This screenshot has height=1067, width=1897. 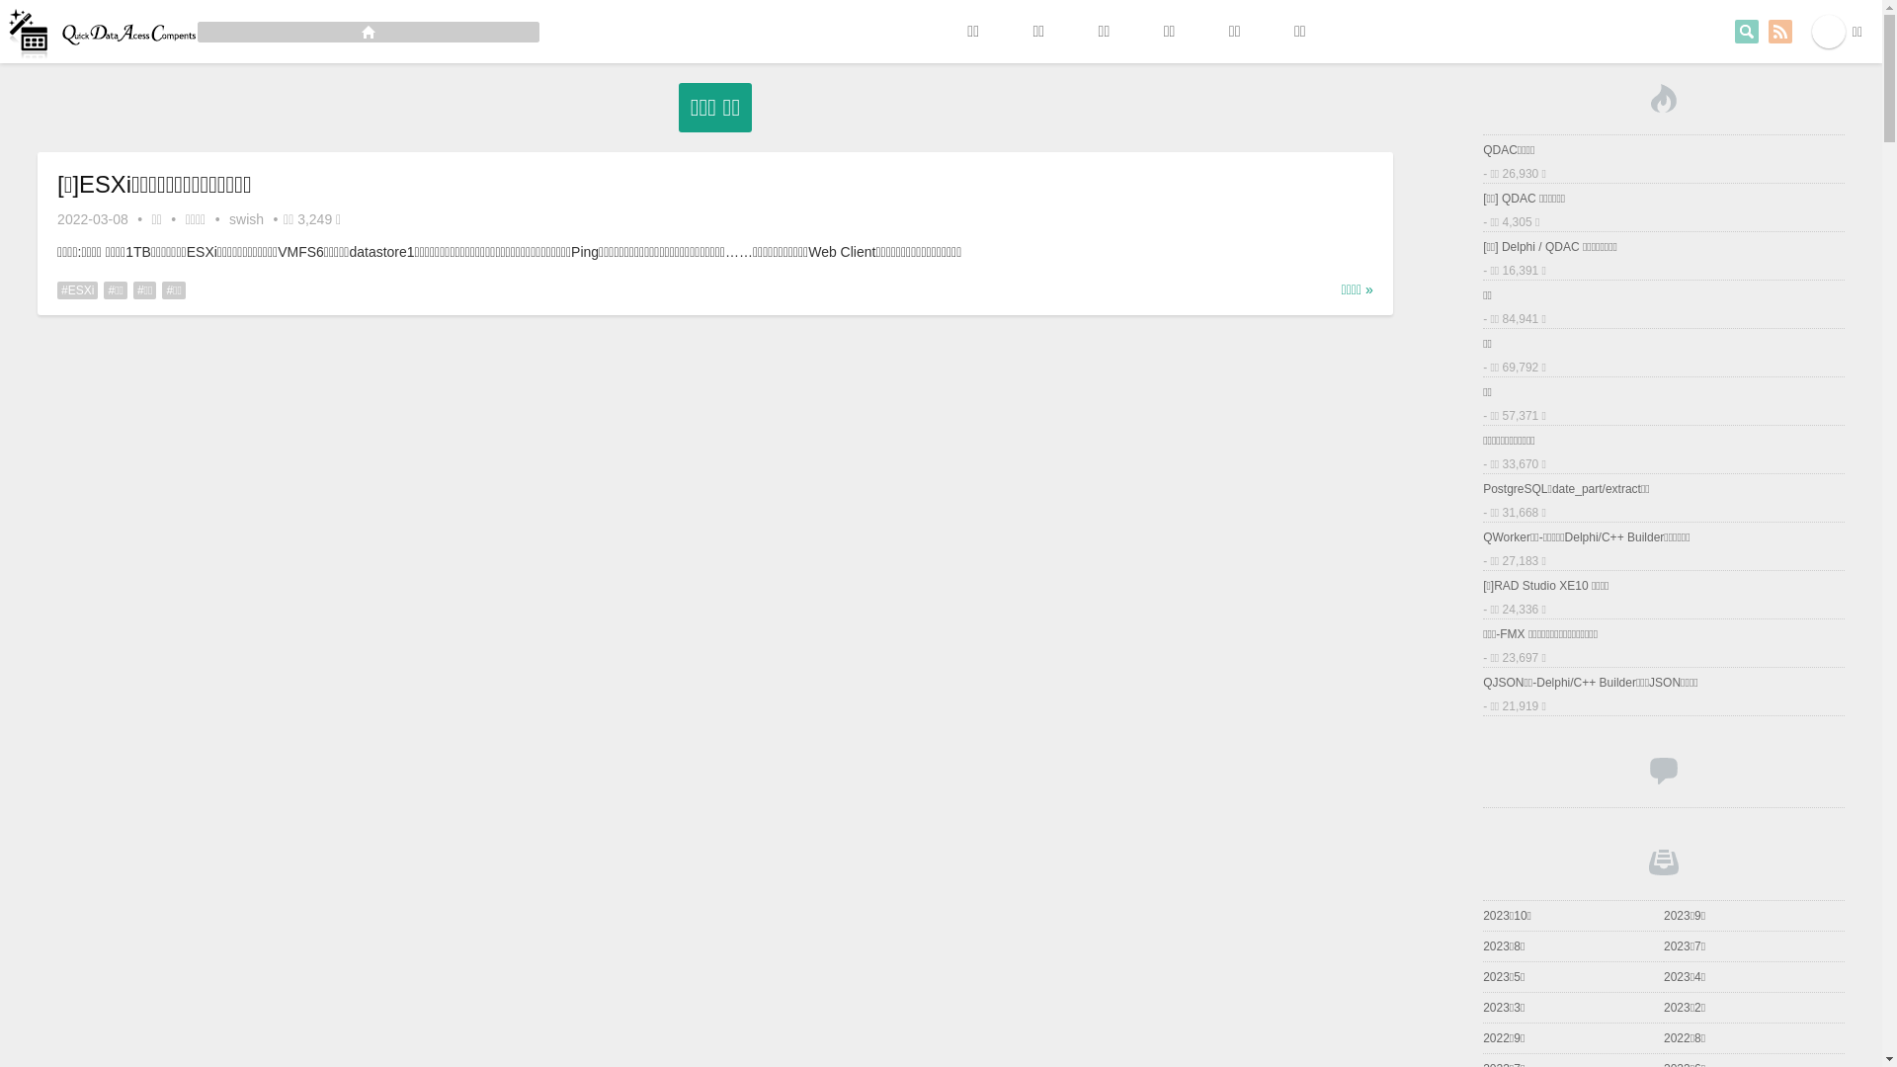 What do you see at coordinates (247, 219) in the screenshot?
I see `swish` at bounding box center [247, 219].